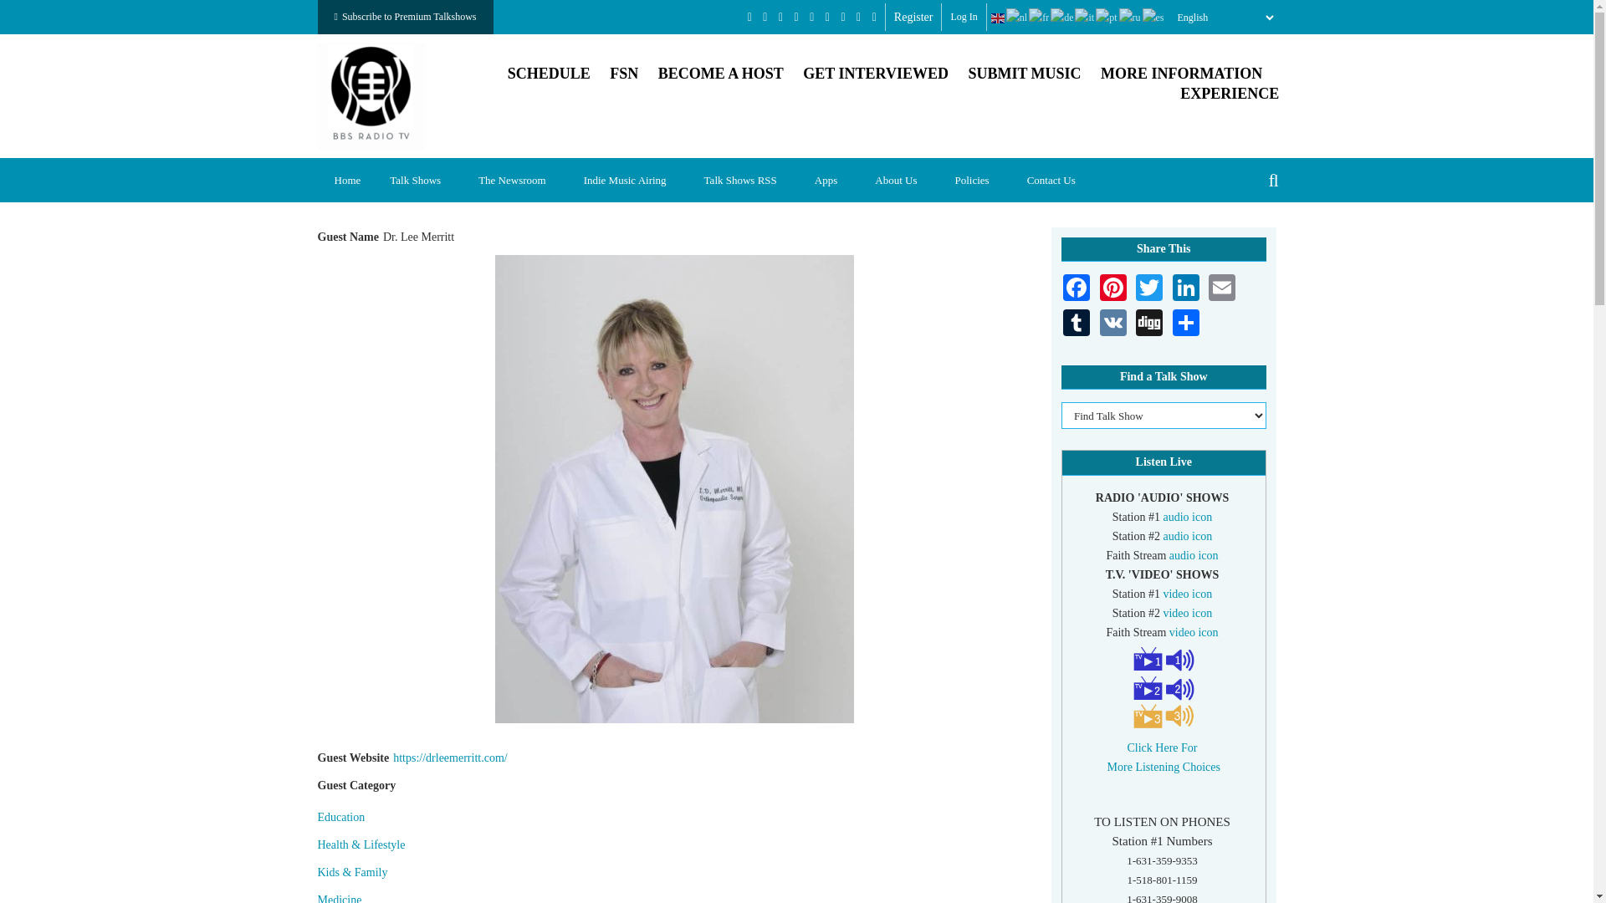 The image size is (1606, 903). What do you see at coordinates (1062, 18) in the screenshot?
I see `Deutsch` at bounding box center [1062, 18].